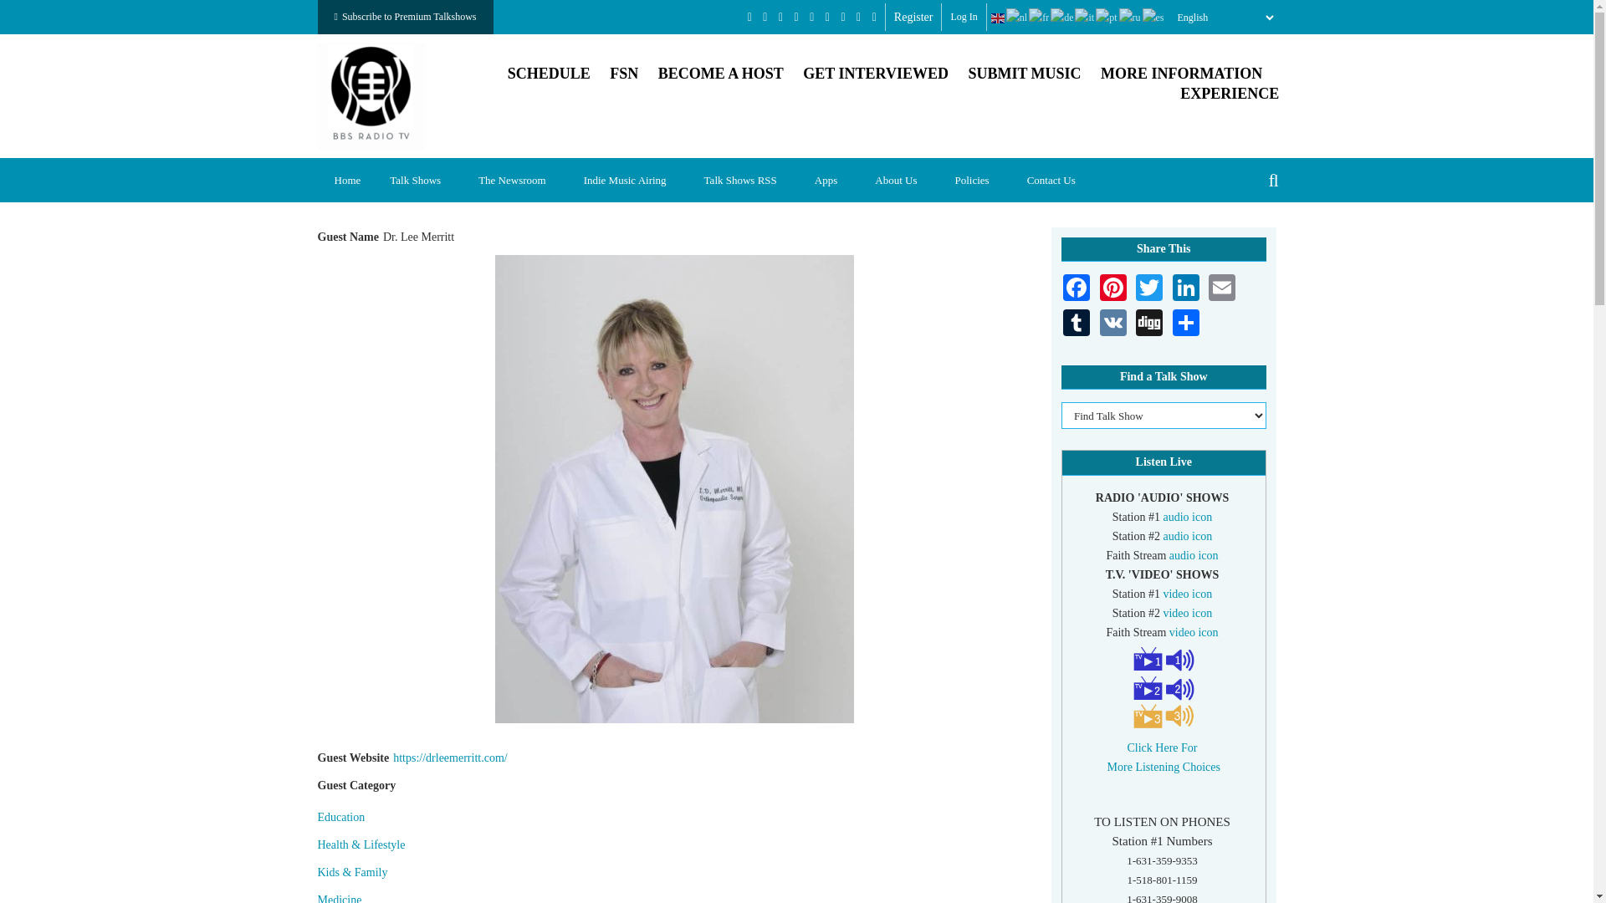 The image size is (1606, 903). What do you see at coordinates (1062, 18) in the screenshot?
I see `Deutsch` at bounding box center [1062, 18].